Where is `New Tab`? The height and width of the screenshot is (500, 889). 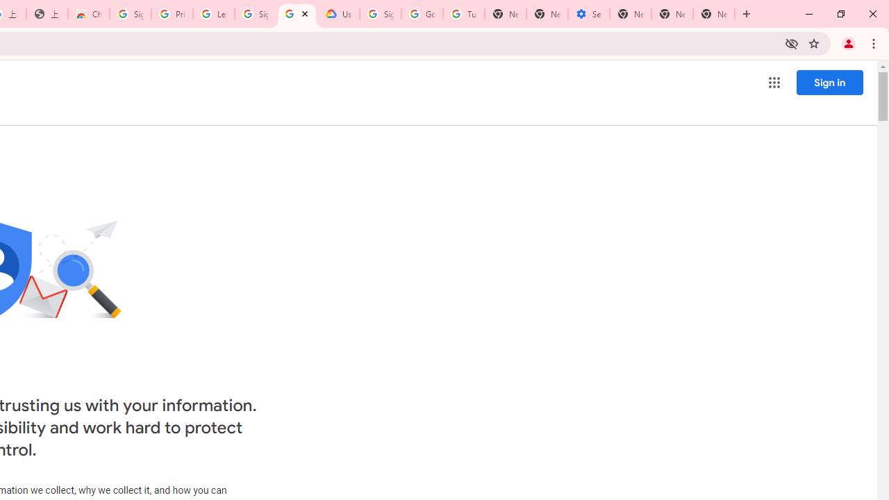 New Tab is located at coordinates (631, 14).